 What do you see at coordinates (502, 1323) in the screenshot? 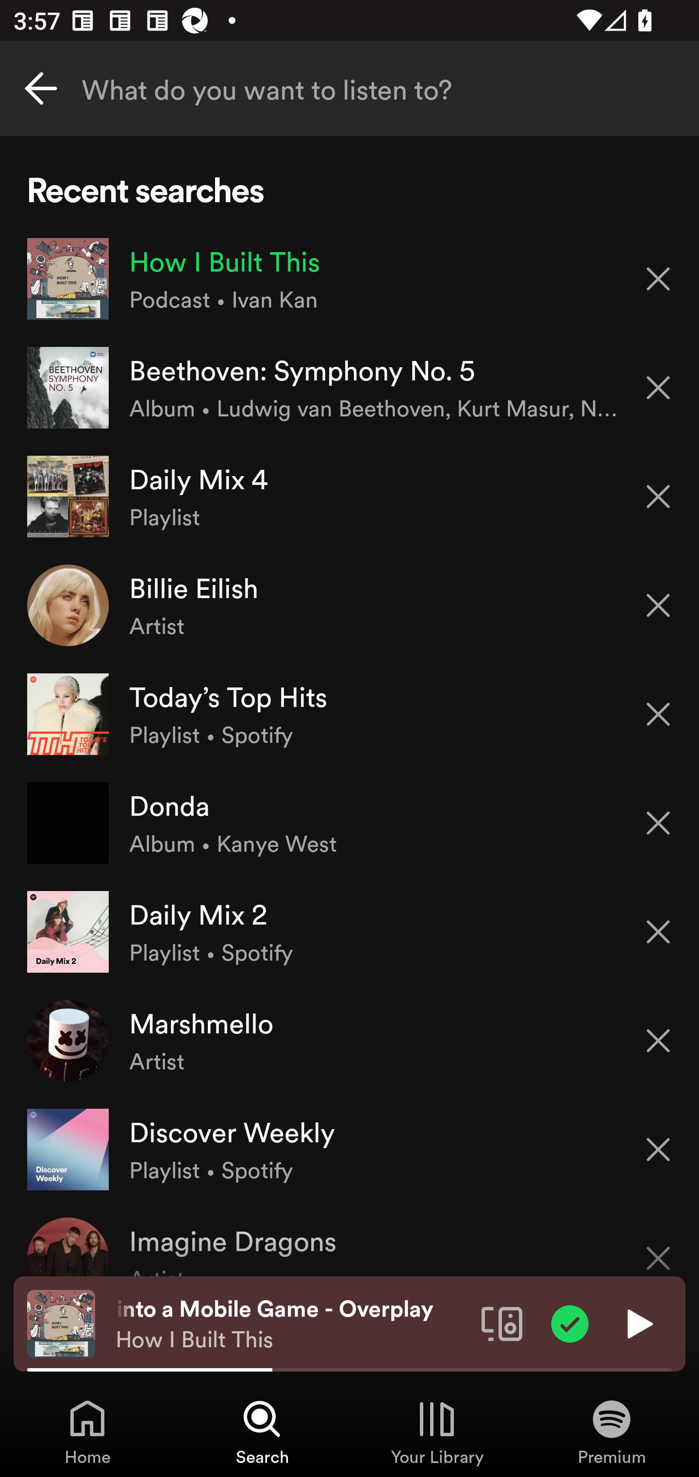
I see `Connect to a device. Opens the devices menu` at bounding box center [502, 1323].